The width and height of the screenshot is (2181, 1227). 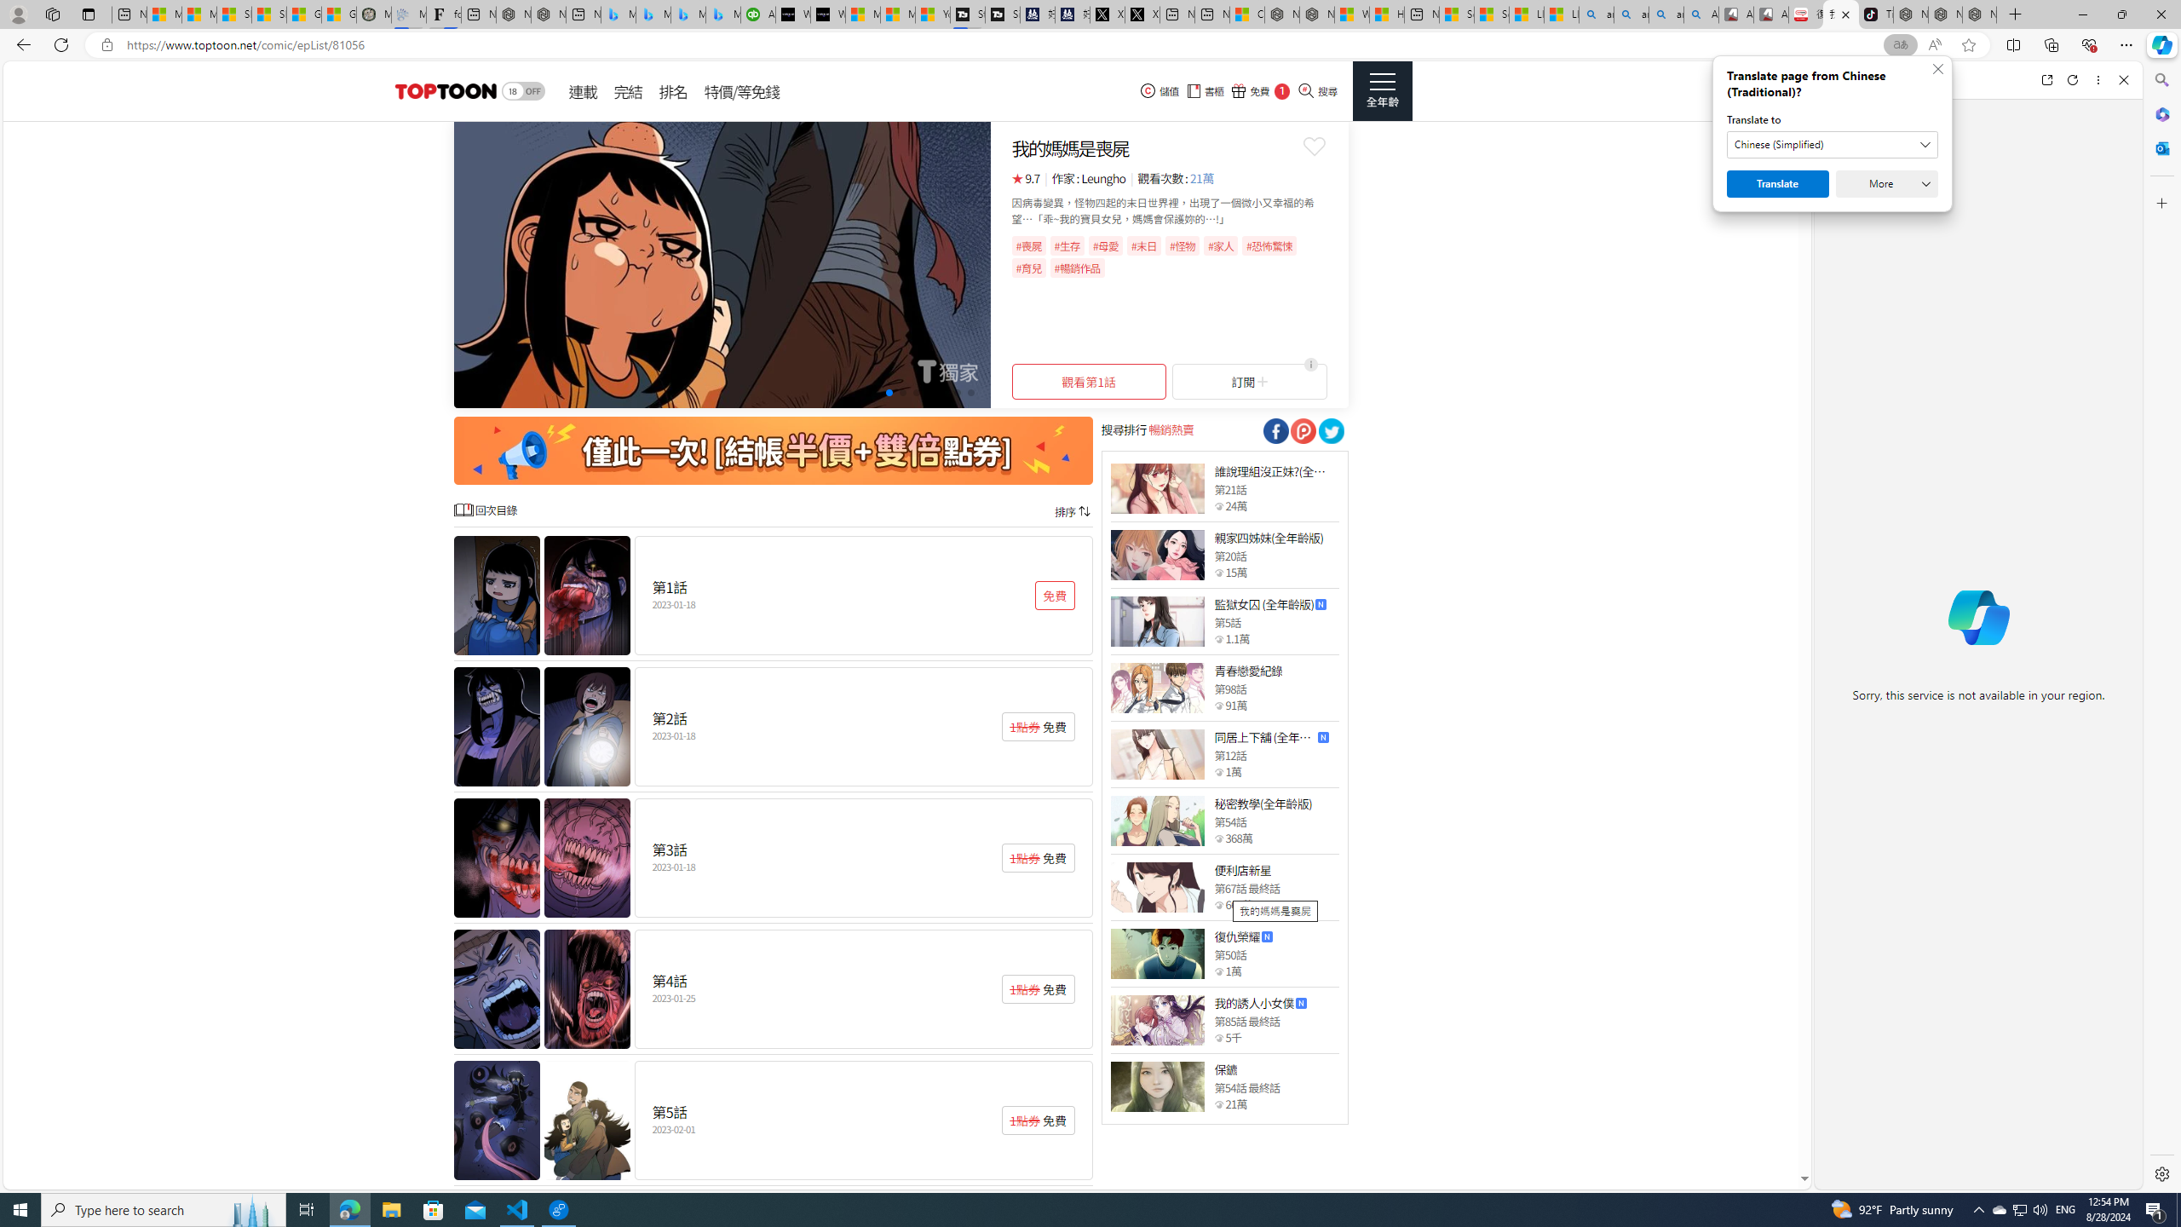 What do you see at coordinates (889, 392) in the screenshot?
I see `Go to slide 4` at bounding box center [889, 392].